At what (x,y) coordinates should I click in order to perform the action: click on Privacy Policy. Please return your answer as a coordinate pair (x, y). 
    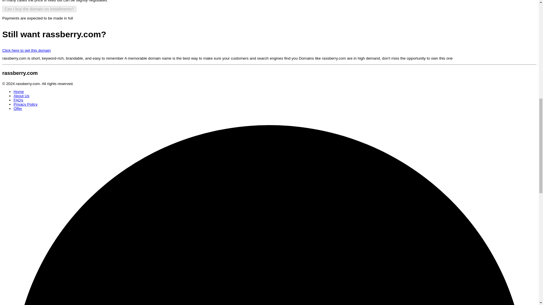
    Looking at the image, I should click on (25, 104).